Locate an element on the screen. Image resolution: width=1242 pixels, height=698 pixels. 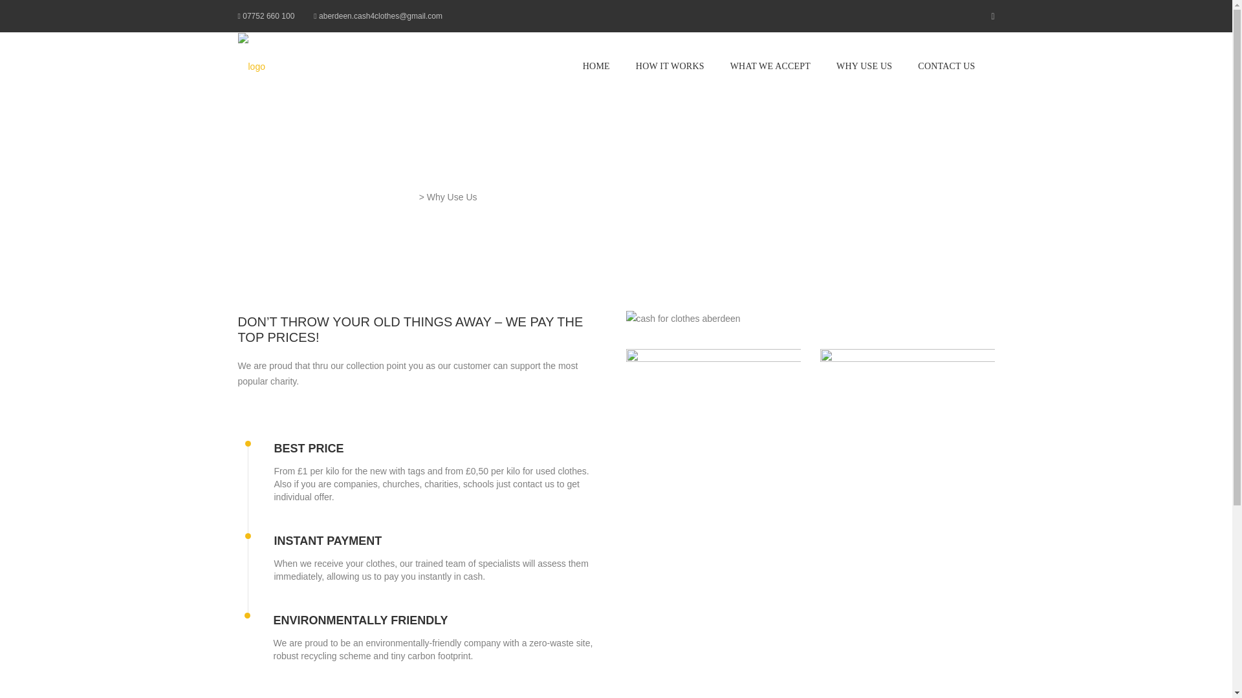
CONTACT US is located at coordinates (946, 66).